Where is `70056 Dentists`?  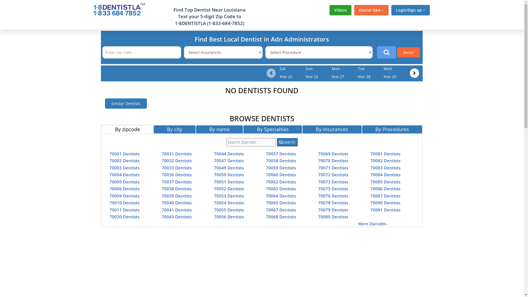 70056 Dentists is located at coordinates (229, 217).